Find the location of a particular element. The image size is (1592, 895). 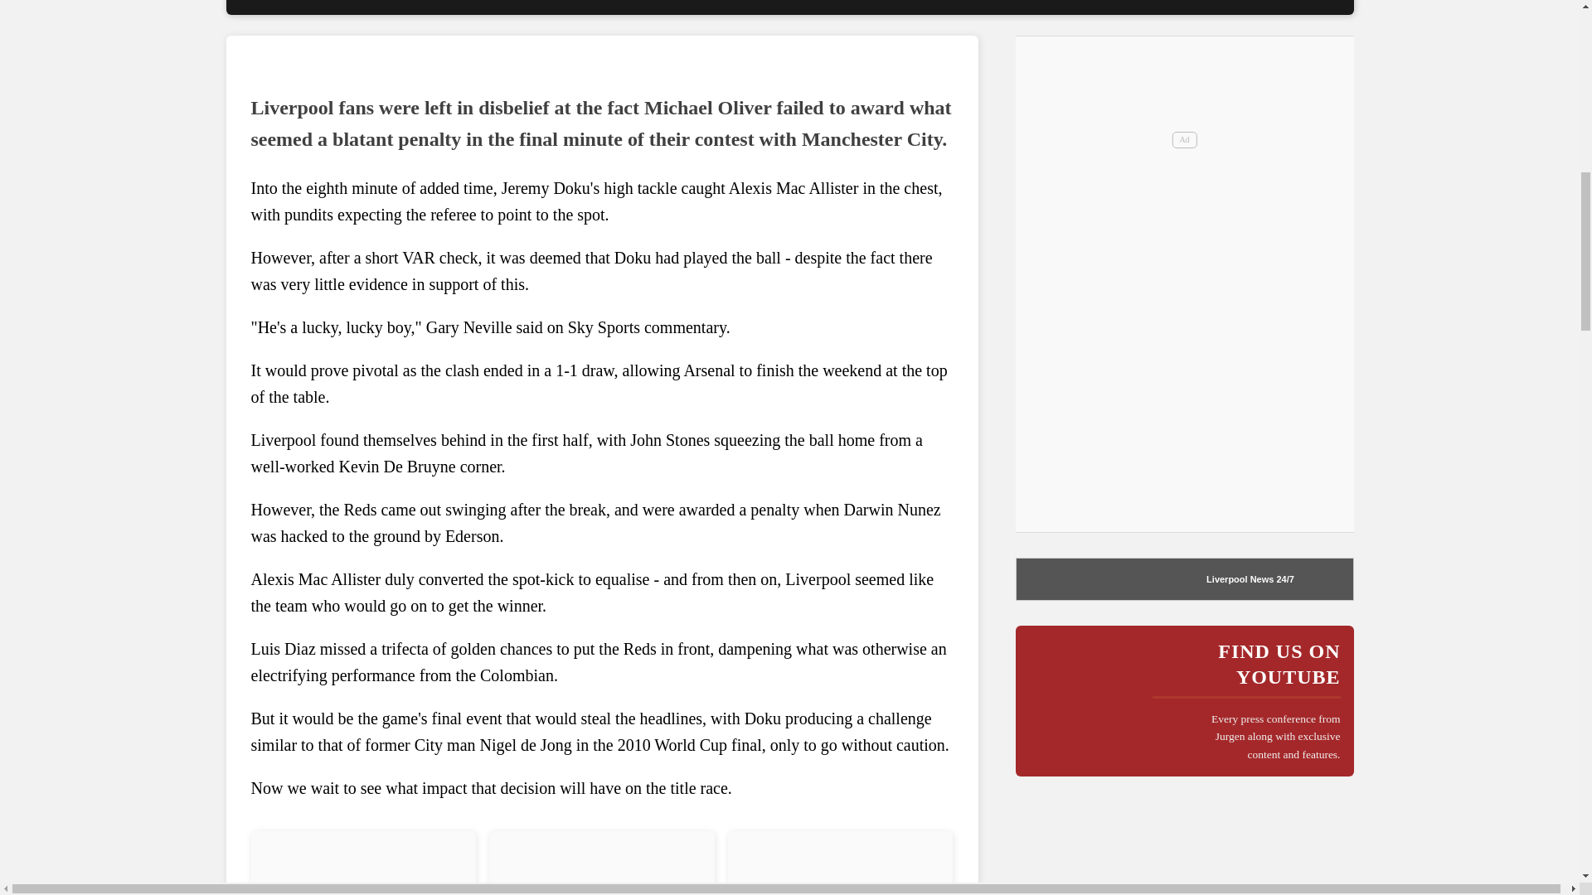

Click here for more Liverpool news from NewsNow is located at coordinates (1083, 578).